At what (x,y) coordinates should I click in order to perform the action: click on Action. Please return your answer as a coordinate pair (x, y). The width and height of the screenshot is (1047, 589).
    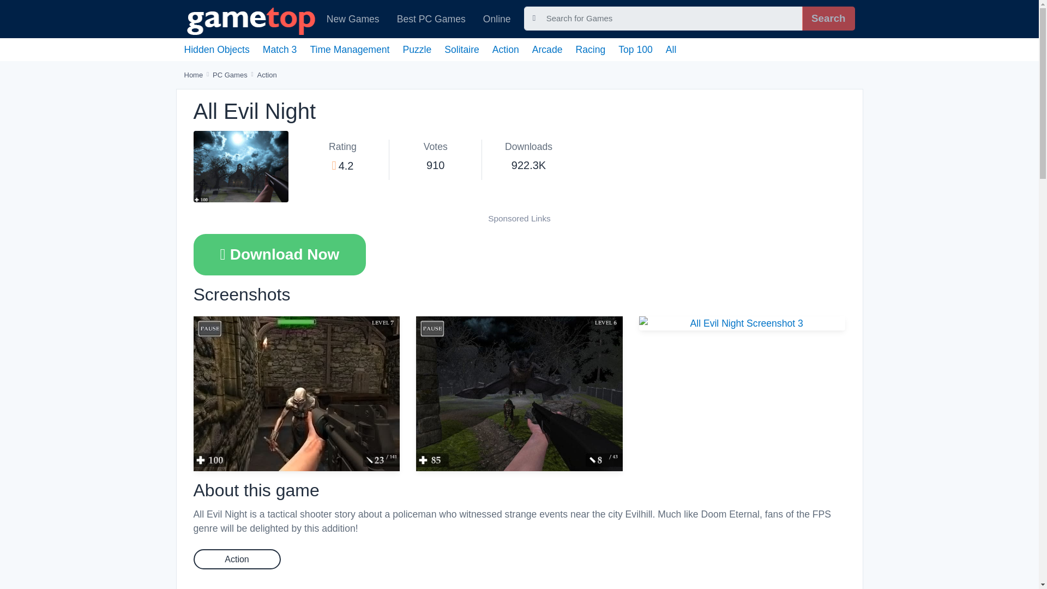
    Looking at the image, I should click on (506, 50).